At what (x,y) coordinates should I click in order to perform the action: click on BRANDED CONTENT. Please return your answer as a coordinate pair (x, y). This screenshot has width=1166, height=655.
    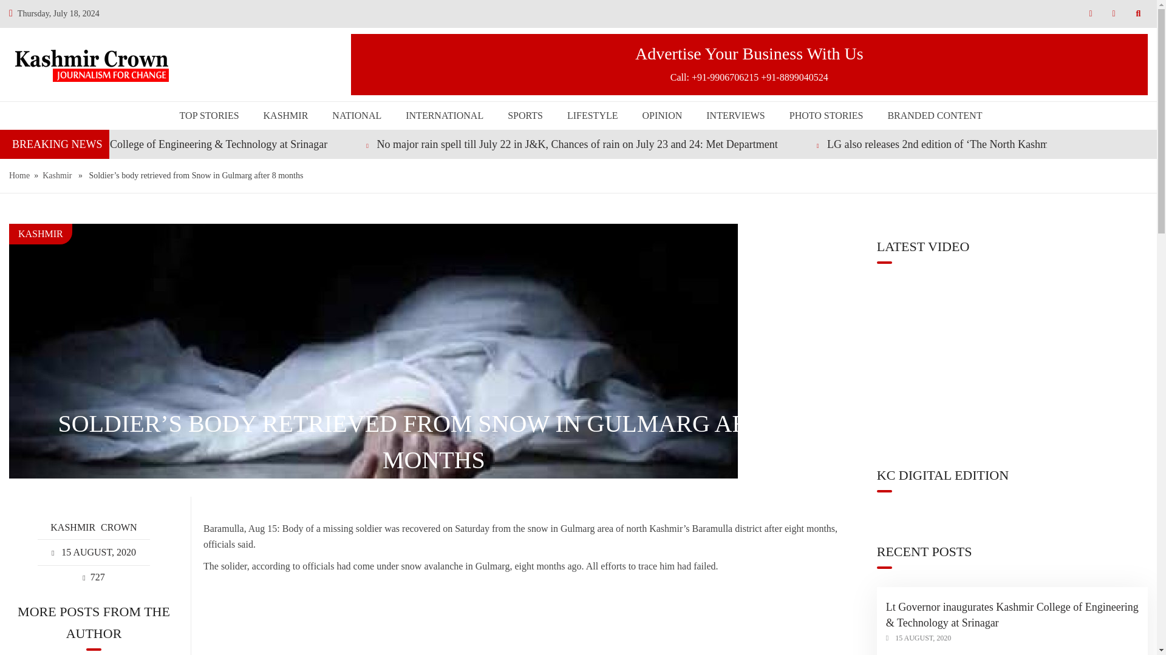
    Looking at the image, I should click on (932, 115).